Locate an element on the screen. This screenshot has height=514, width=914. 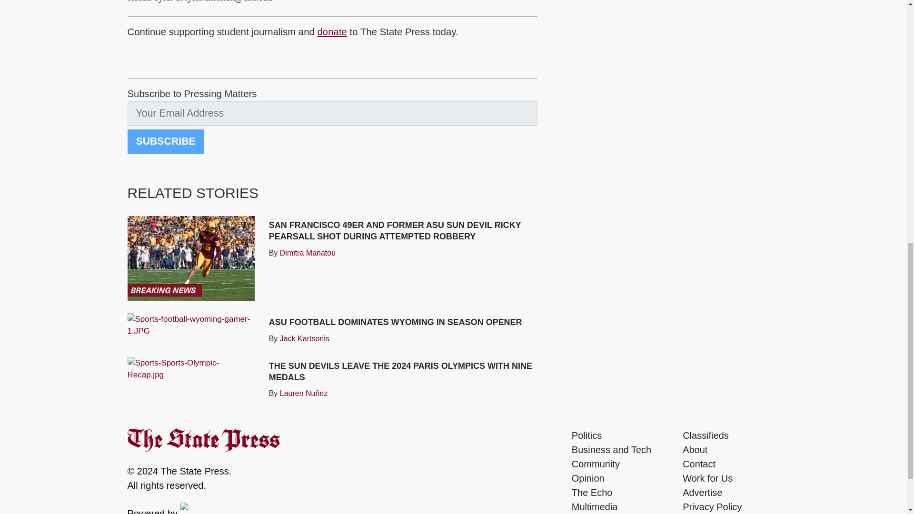
ASU football dominates Wyoming in season opener is located at coordinates (191, 325).